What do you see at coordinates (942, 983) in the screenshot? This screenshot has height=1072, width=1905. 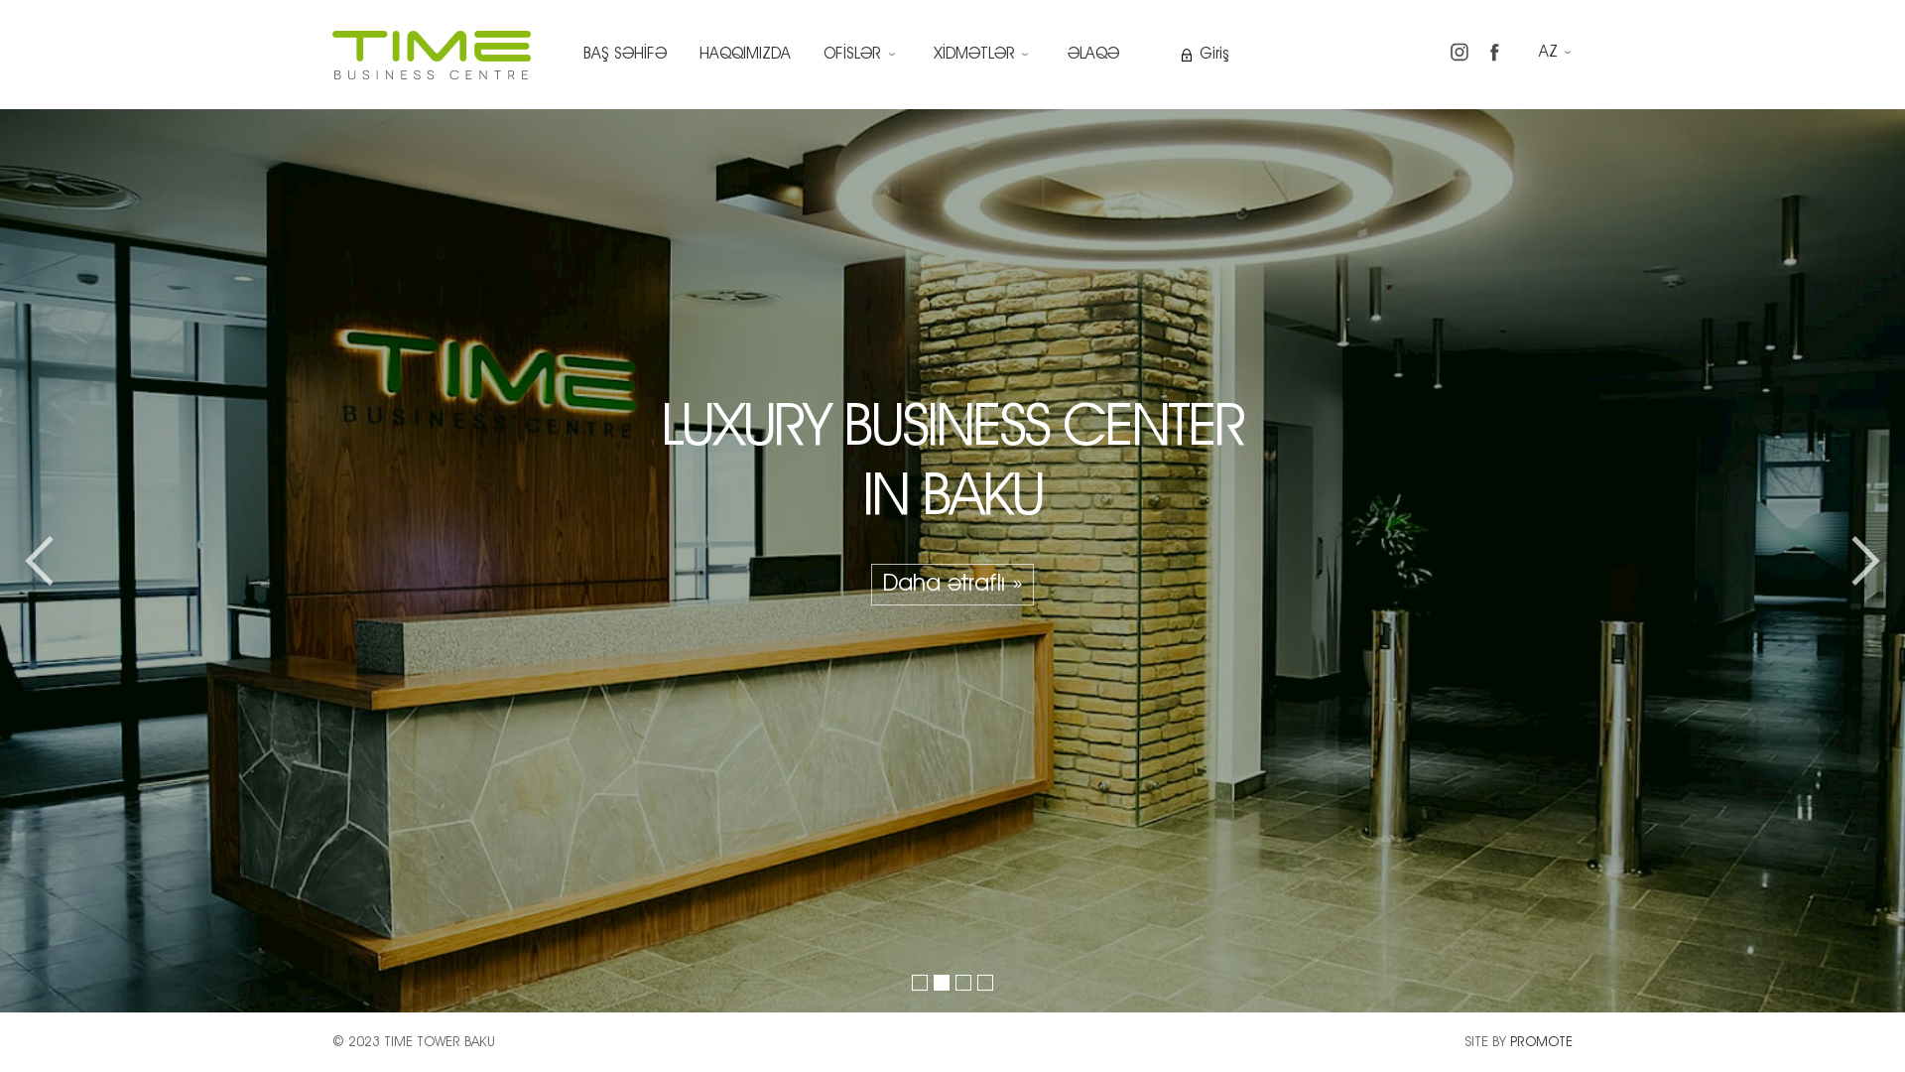 I see `2` at bounding box center [942, 983].